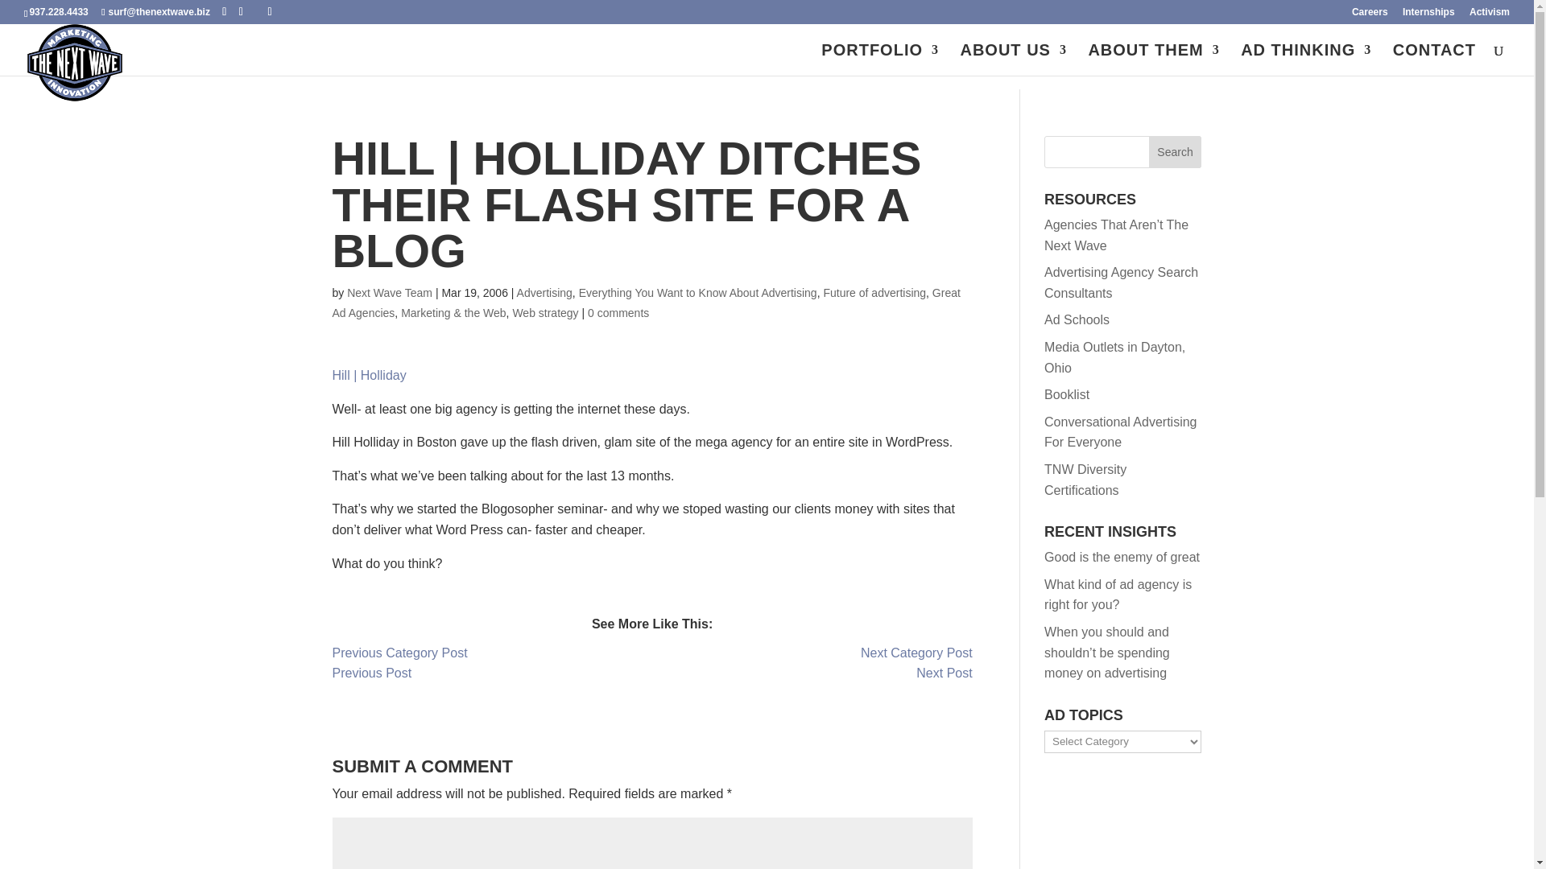  I want to click on Search, so click(1176, 151).